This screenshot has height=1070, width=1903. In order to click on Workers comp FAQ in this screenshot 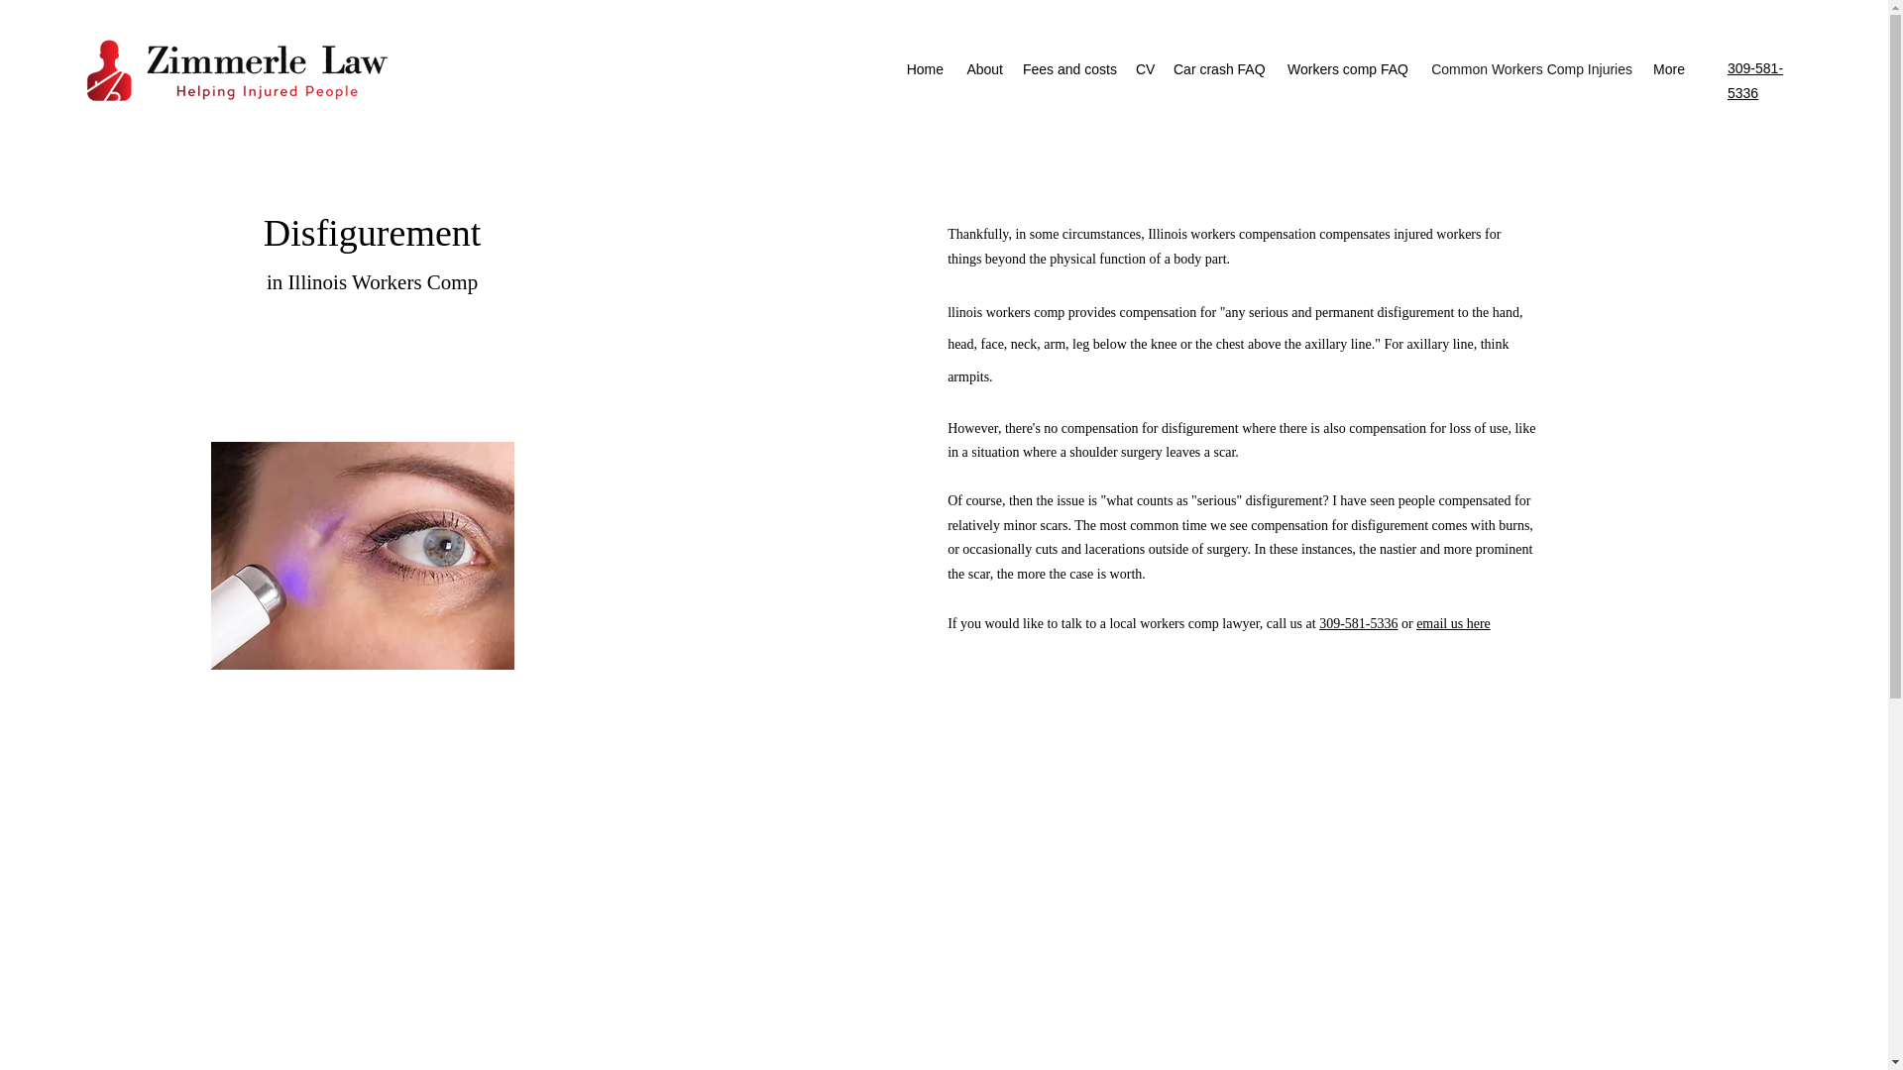, I will do `click(1346, 68)`.